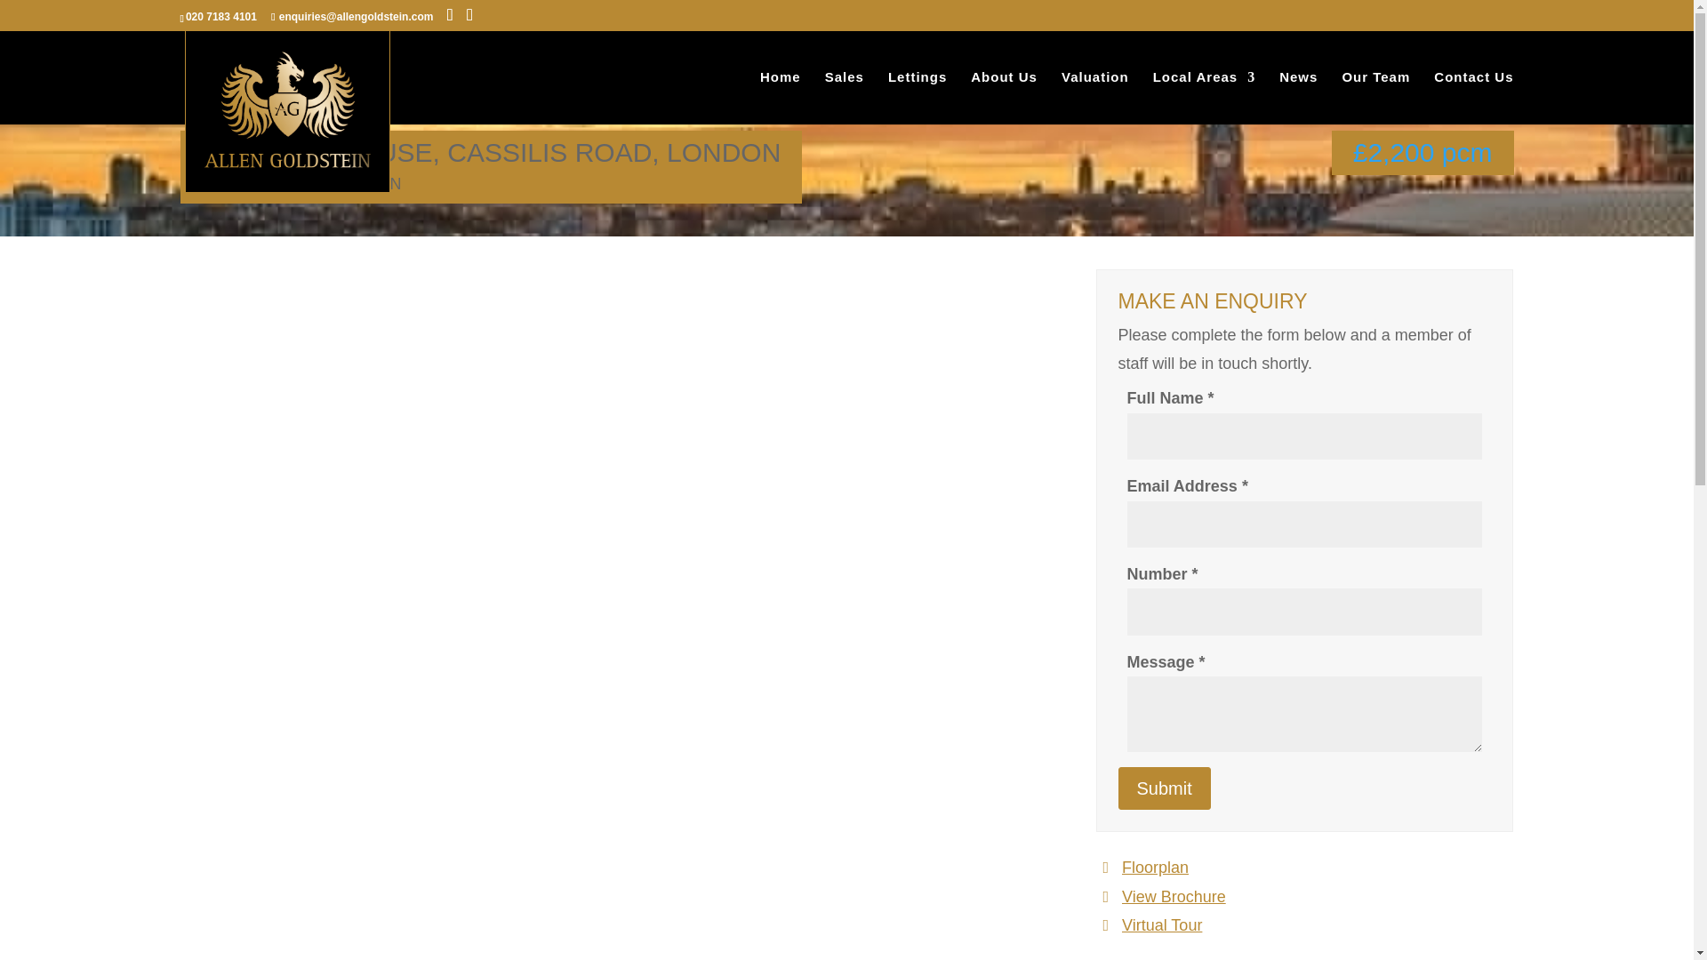 This screenshot has height=960, width=1707. What do you see at coordinates (1303, 868) in the screenshot?
I see `Floorplan` at bounding box center [1303, 868].